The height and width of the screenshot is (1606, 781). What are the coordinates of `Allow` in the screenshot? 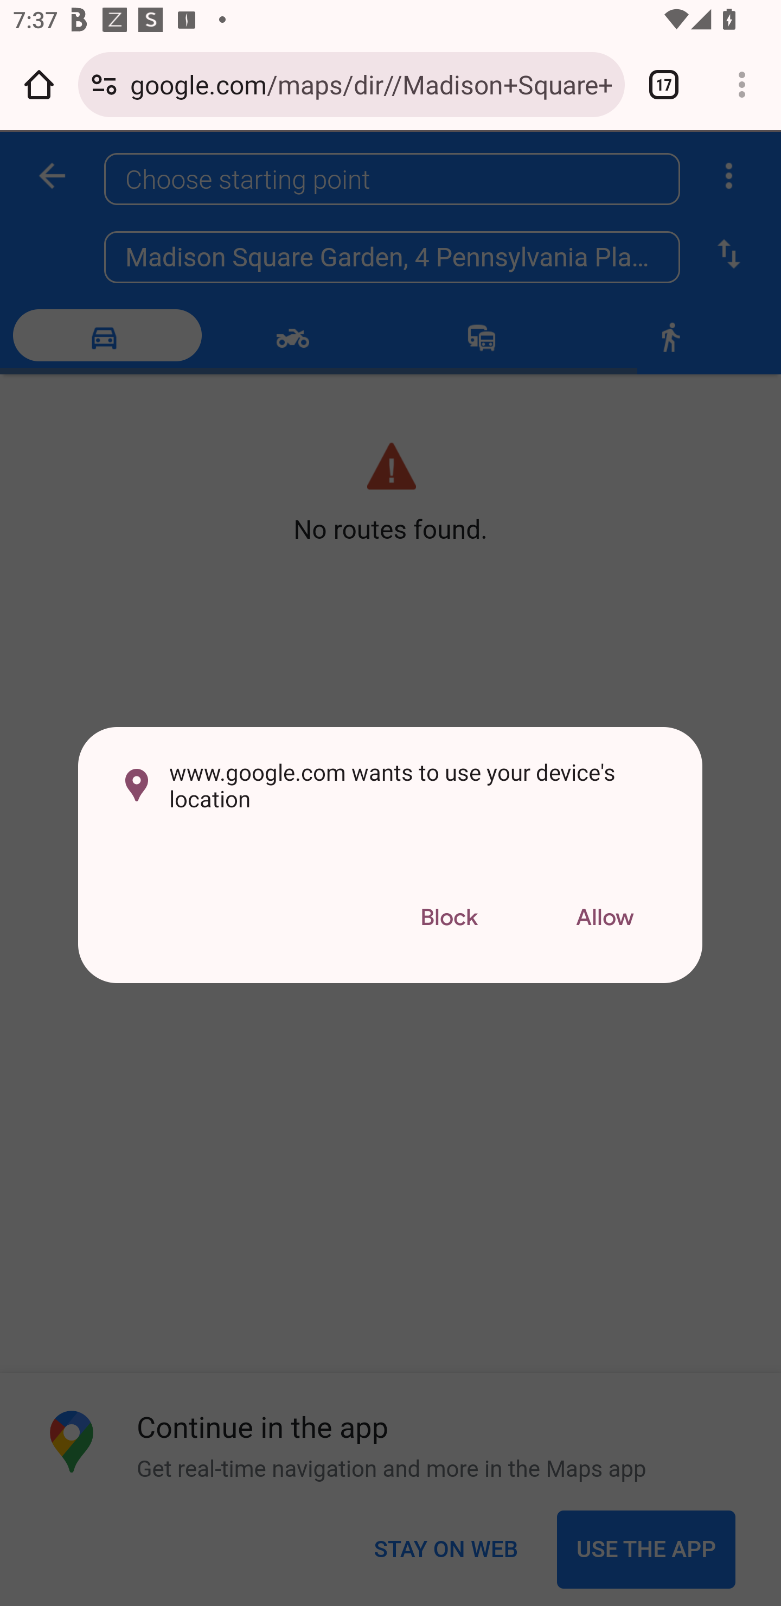 It's located at (605, 918).